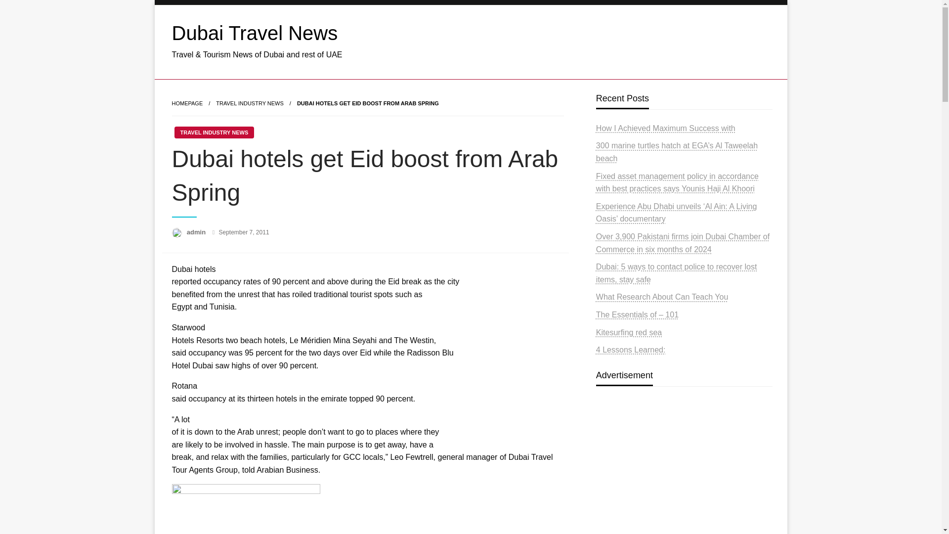  I want to click on Dubai Travel News, so click(255, 33).